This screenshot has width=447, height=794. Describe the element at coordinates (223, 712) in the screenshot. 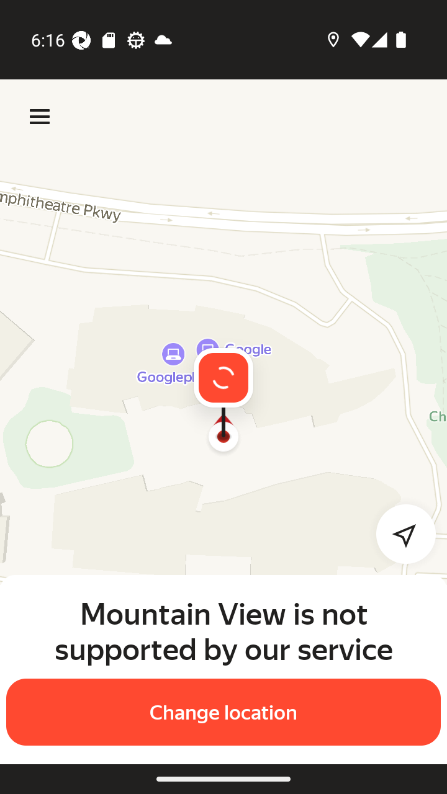

I see `Change location` at that location.